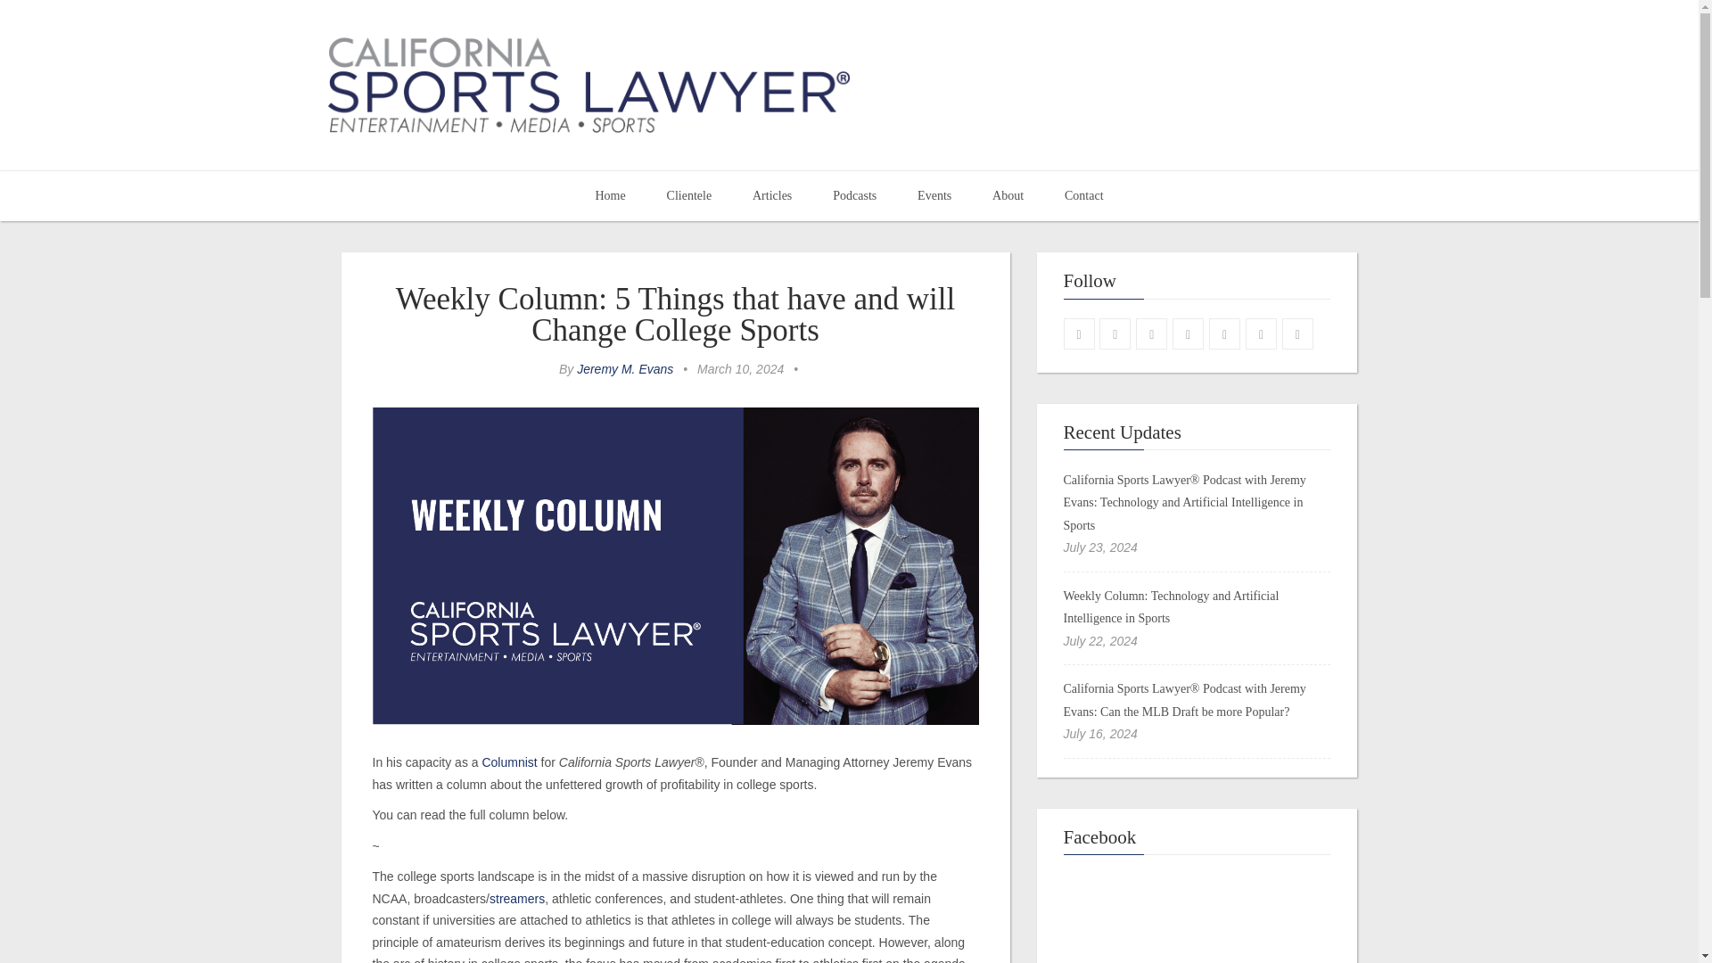 The width and height of the screenshot is (1712, 963). I want to click on streamers, so click(517, 899).